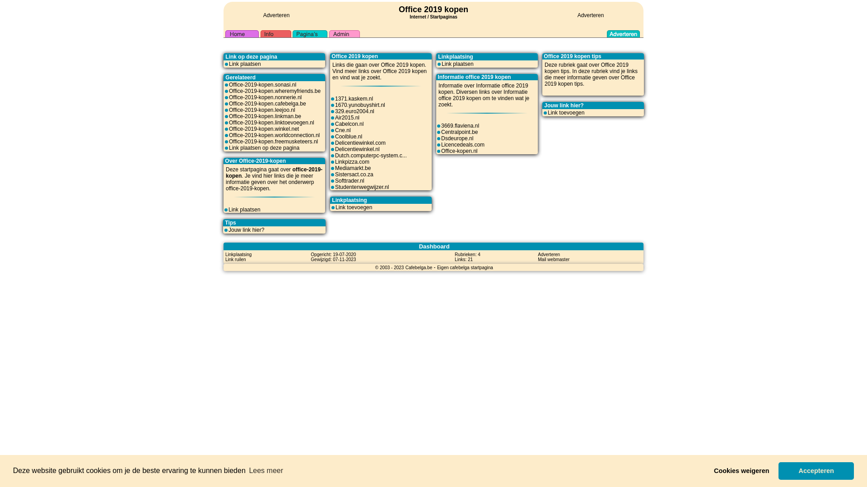  What do you see at coordinates (245, 64) in the screenshot?
I see `Link plaatsen` at bounding box center [245, 64].